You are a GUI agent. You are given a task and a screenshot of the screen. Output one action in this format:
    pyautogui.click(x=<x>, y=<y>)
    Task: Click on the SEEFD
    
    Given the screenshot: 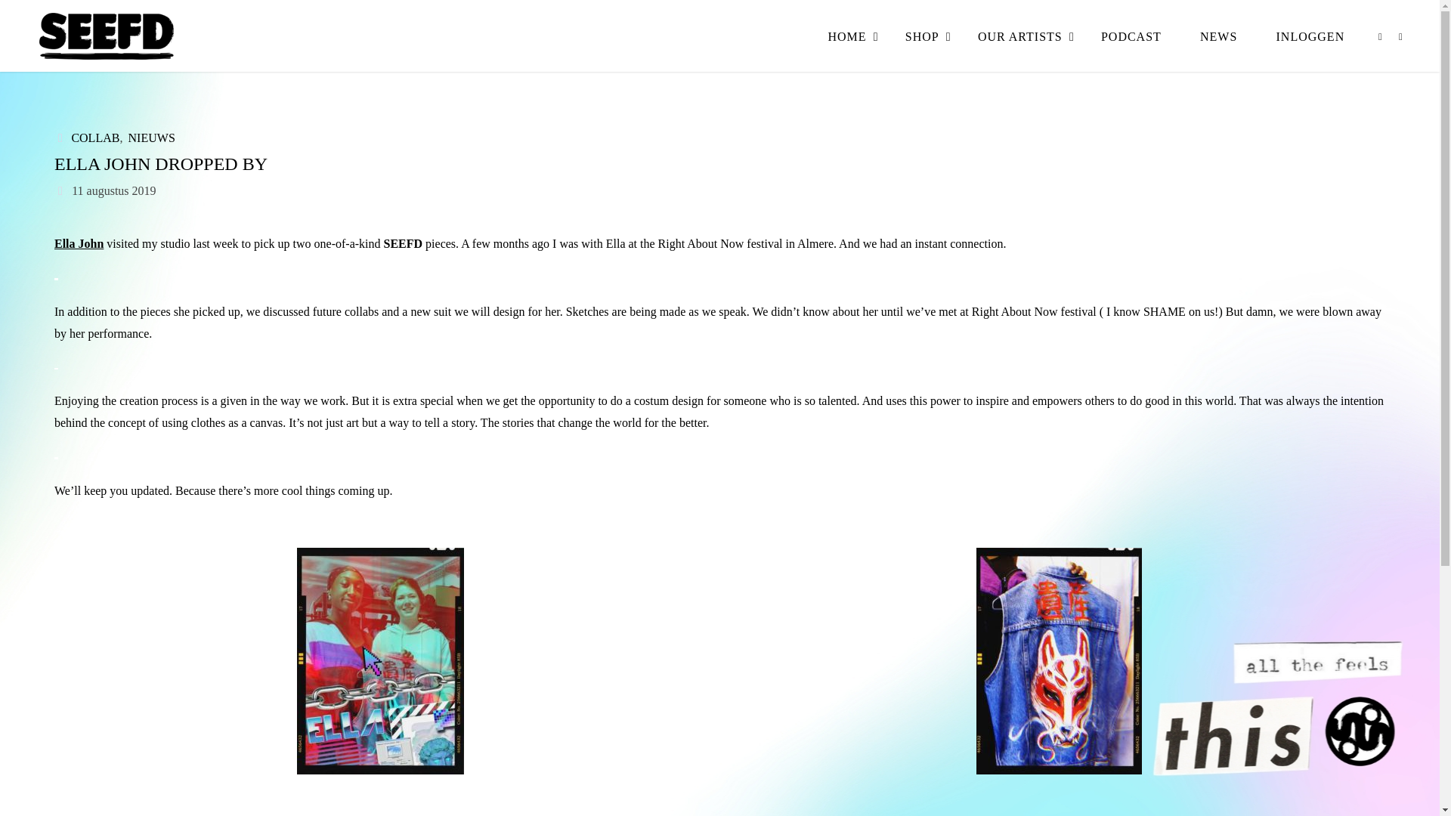 What is the action you would take?
    pyautogui.click(x=105, y=36)
    